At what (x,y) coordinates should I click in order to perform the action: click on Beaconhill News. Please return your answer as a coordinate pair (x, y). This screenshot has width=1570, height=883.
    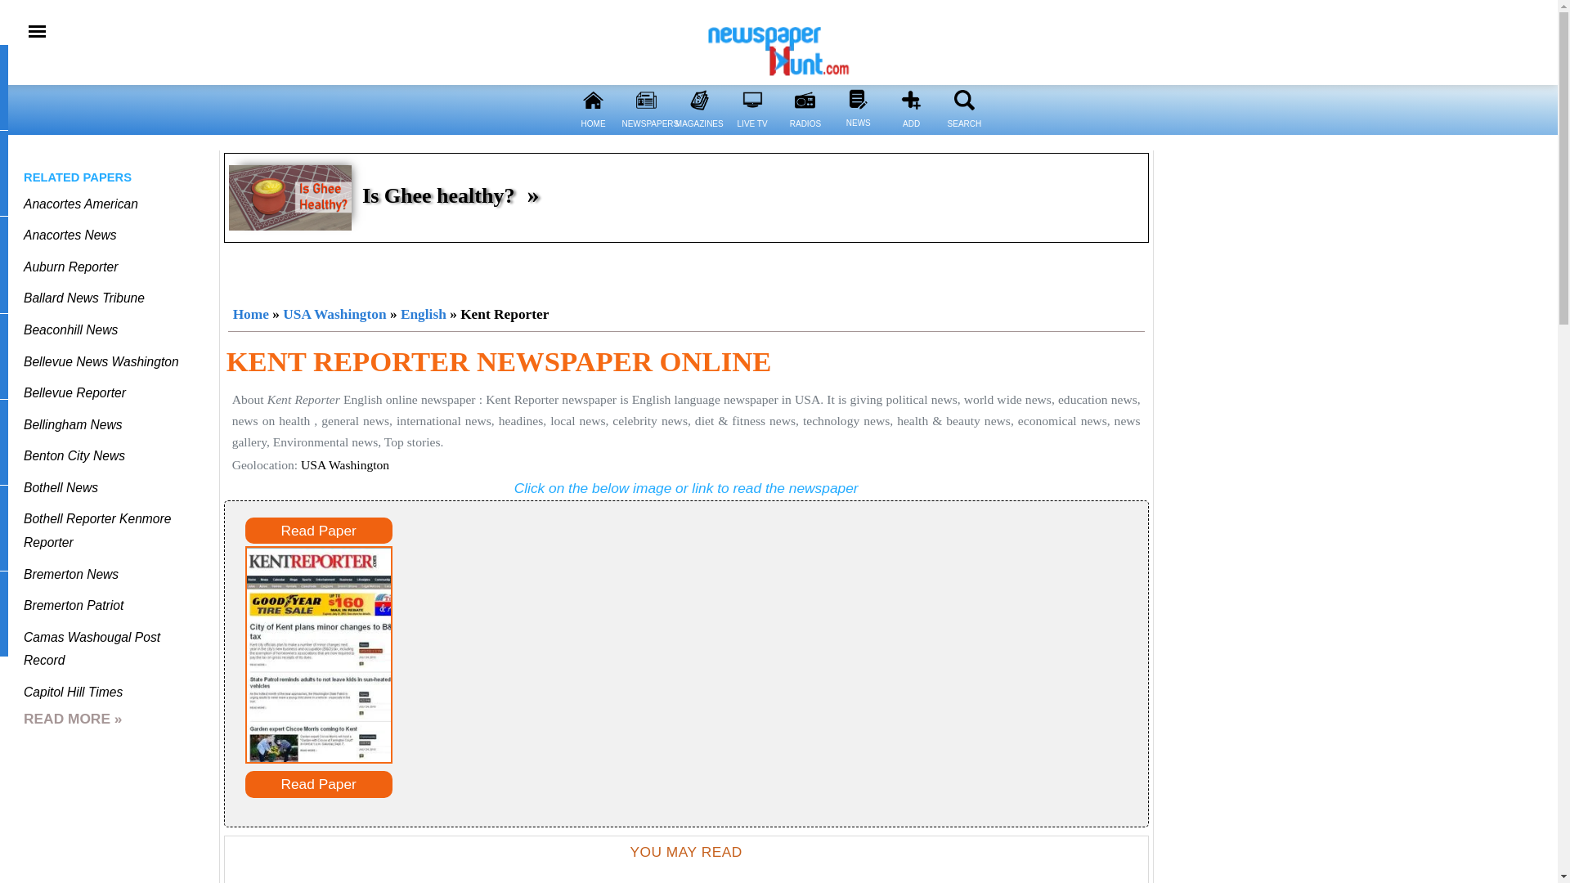
    Looking at the image, I should click on (70, 329).